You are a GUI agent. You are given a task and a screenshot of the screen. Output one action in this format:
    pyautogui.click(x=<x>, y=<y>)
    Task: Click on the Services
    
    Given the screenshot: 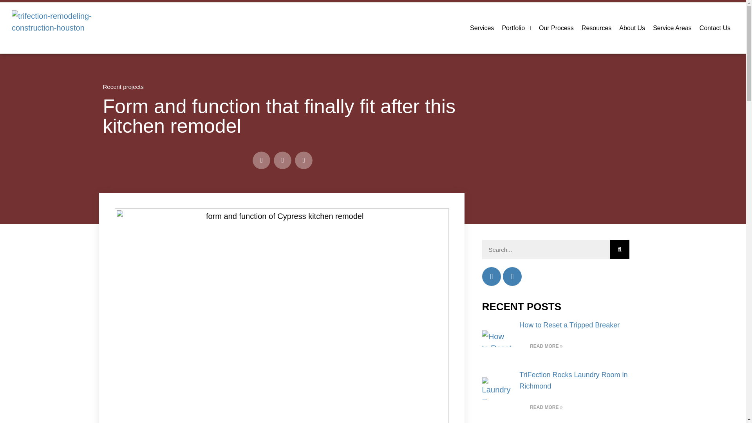 What is the action you would take?
    pyautogui.click(x=482, y=27)
    